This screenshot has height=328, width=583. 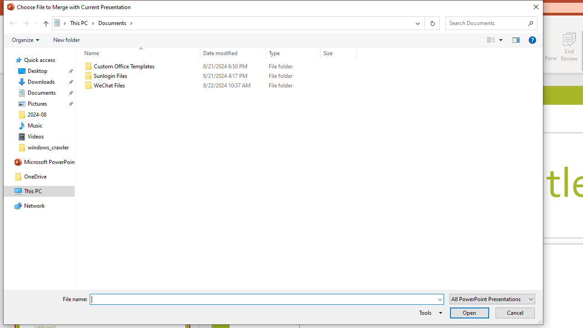 What do you see at coordinates (230, 23) in the screenshot?
I see `Address: Documents` at bounding box center [230, 23].